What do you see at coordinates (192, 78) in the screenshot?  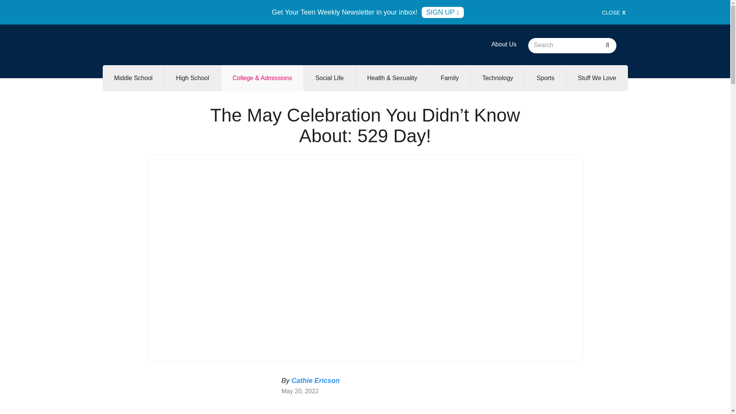 I see `High School` at bounding box center [192, 78].